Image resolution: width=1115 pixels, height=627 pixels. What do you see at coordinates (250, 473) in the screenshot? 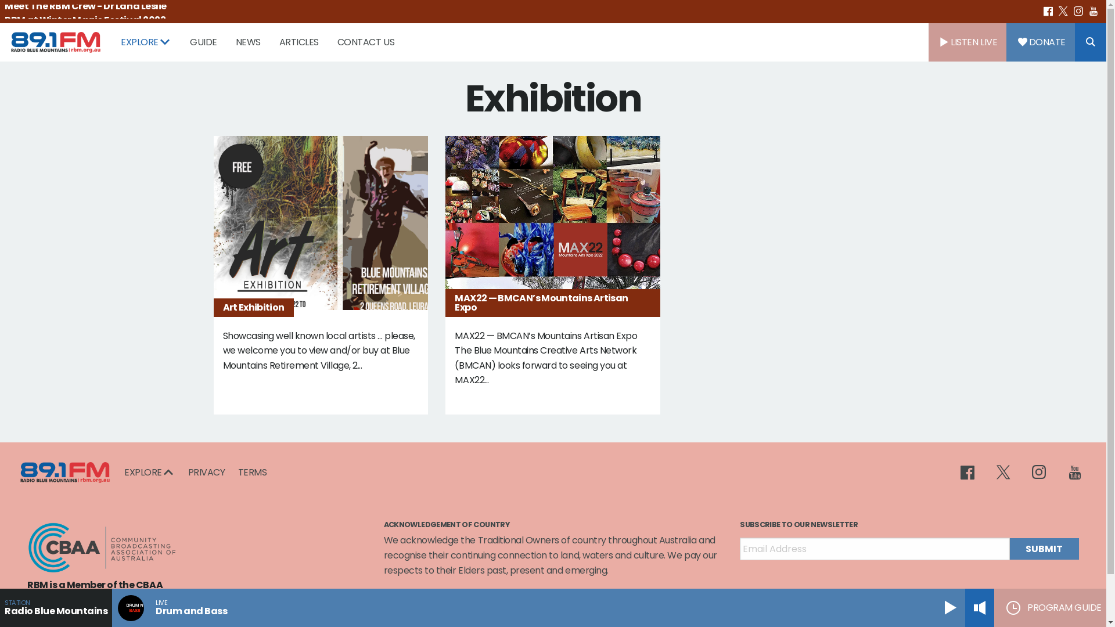
I see `TERMS` at bounding box center [250, 473].